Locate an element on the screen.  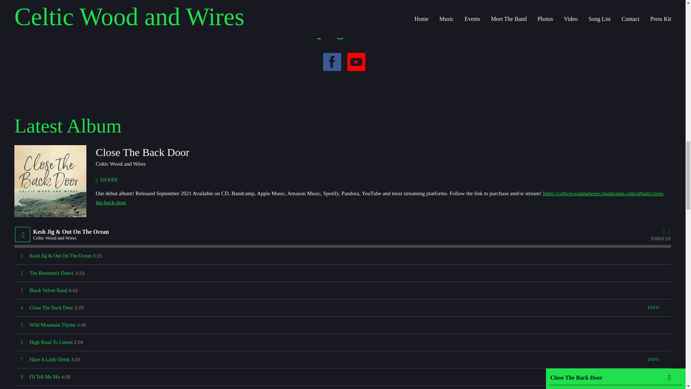
SHARE is located at coordinates (111, 180).